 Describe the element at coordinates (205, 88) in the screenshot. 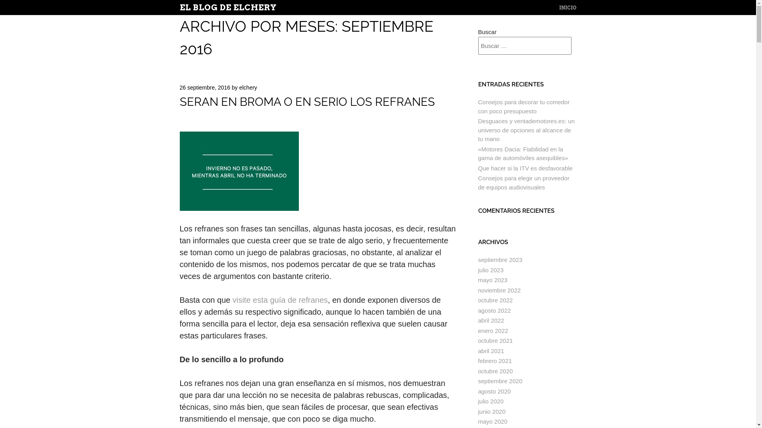

I see `26 septiembre, 2016` at that location.